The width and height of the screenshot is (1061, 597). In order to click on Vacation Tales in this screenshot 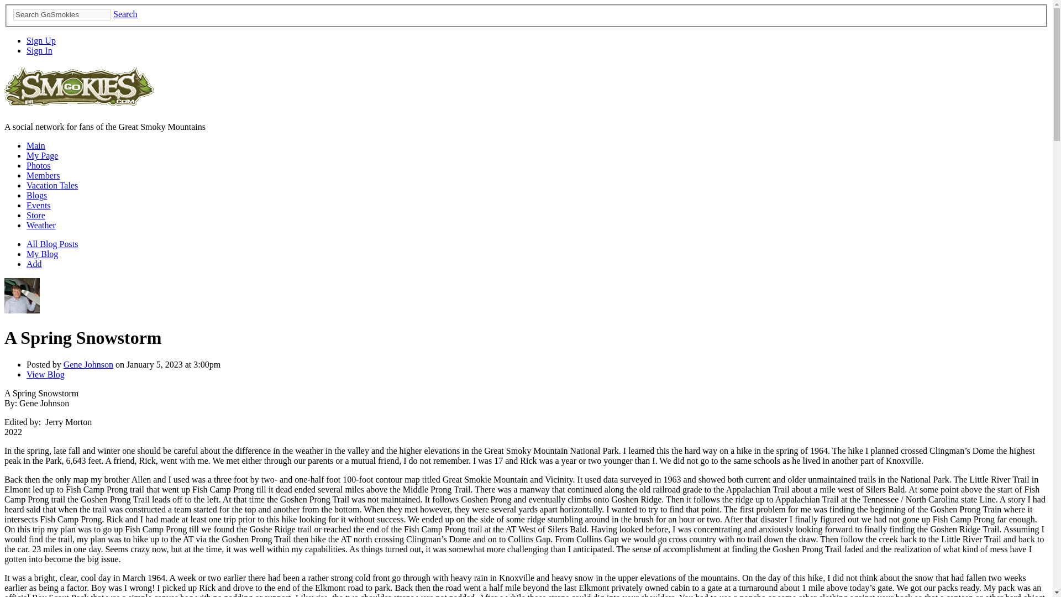, I will do `click(52, 186)`.